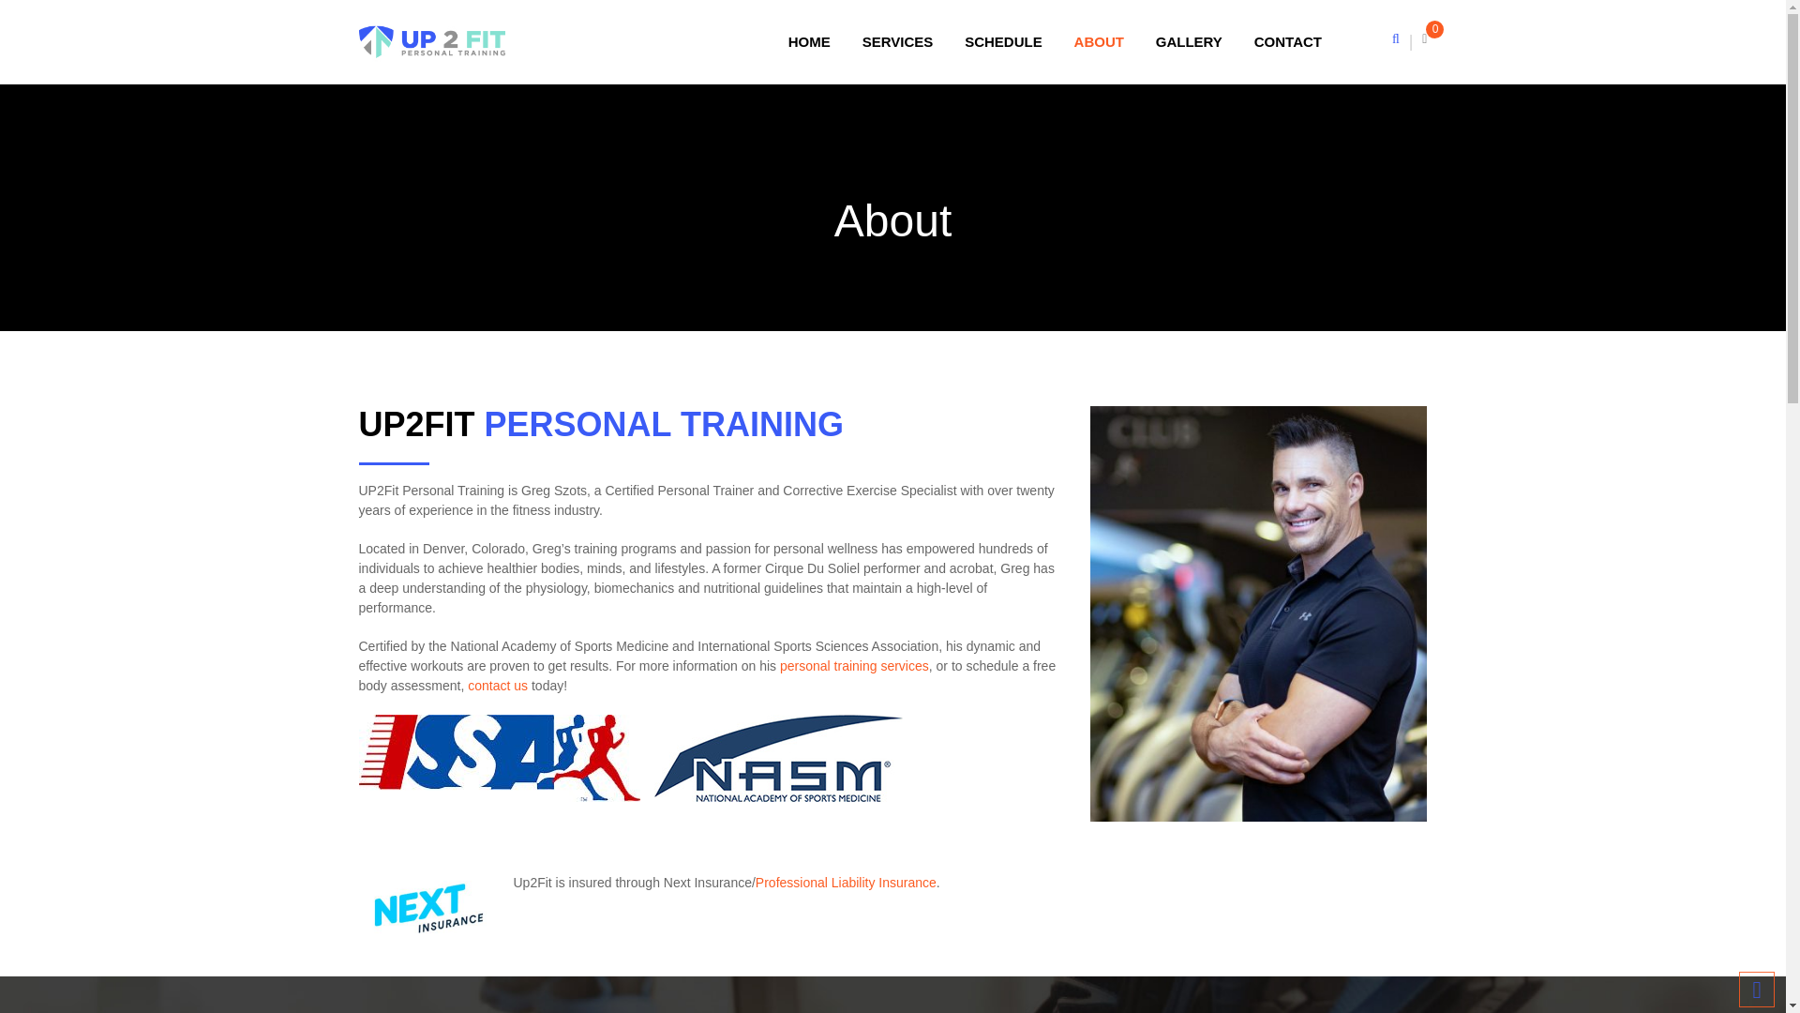  What do you see at coordinates (898, 41) in the screenshot?
I see `SERVICES` at bounding box center [898, 41].